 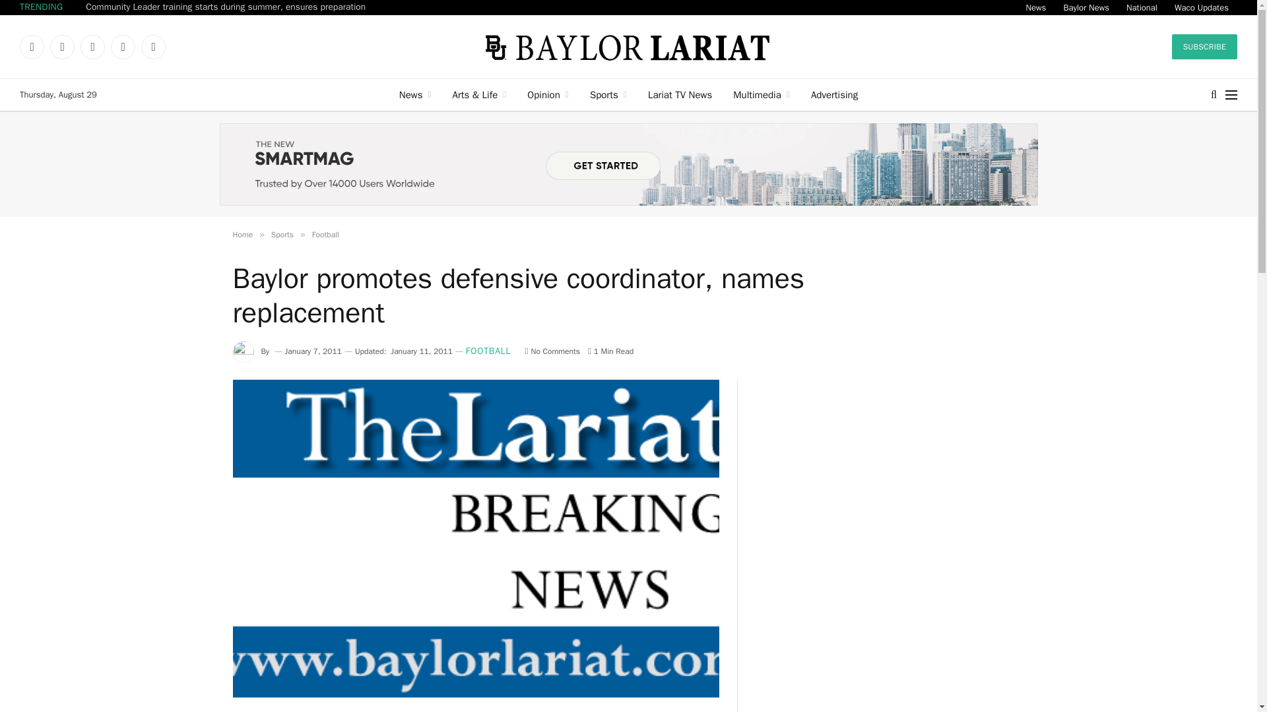 What do you see at coordinates (1205, 46) in the screenshot?
I see `SUBSCRIBE` at bounding box center [1205, 46].